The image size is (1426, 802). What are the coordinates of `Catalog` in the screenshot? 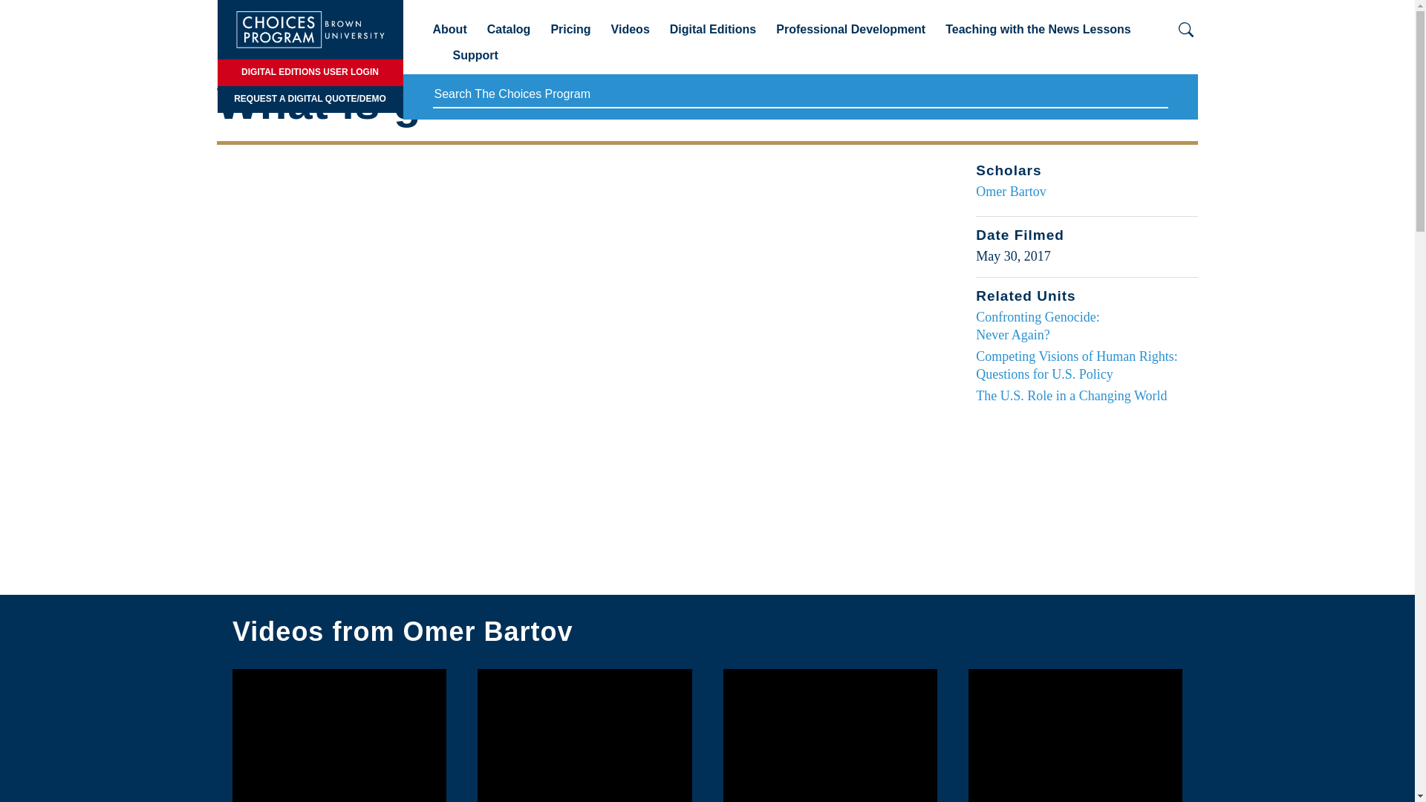 It's located at (509, 35).